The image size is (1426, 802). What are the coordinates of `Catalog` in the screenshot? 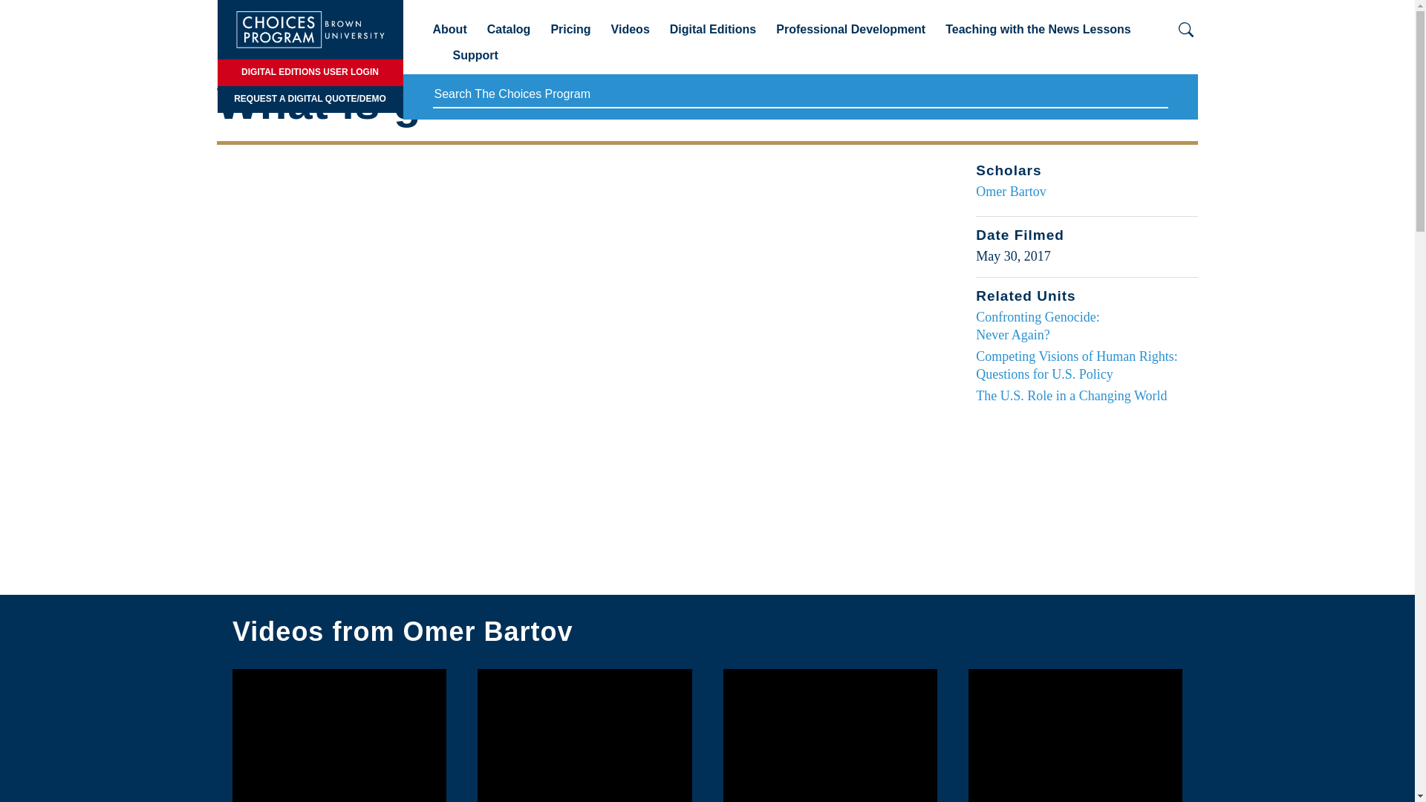 It's located at (509, 35).